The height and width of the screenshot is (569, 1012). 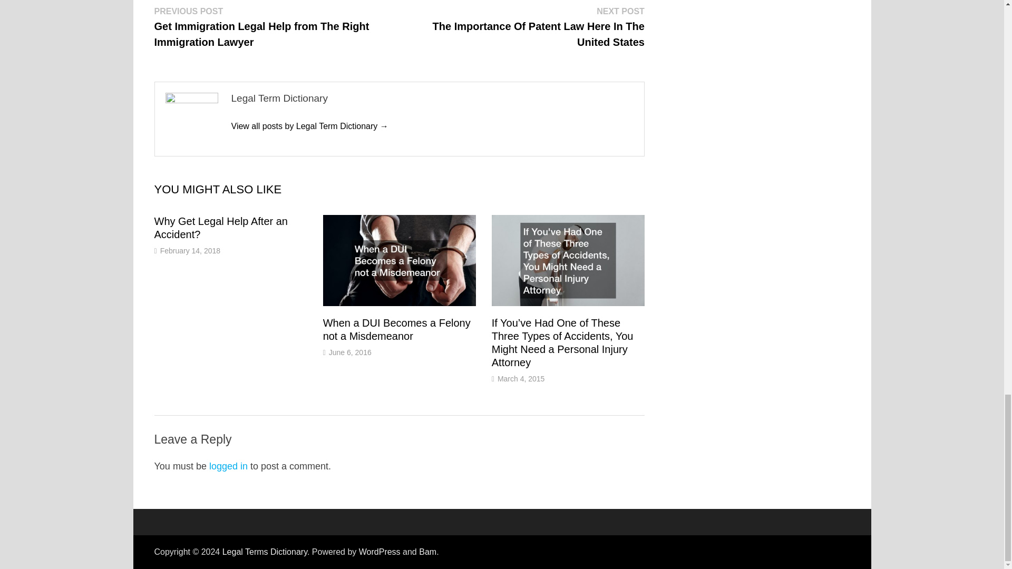 What do you see at coordinates (427, 552) in the screenshot?
I see `Bam` at bounding box center [427, 552].